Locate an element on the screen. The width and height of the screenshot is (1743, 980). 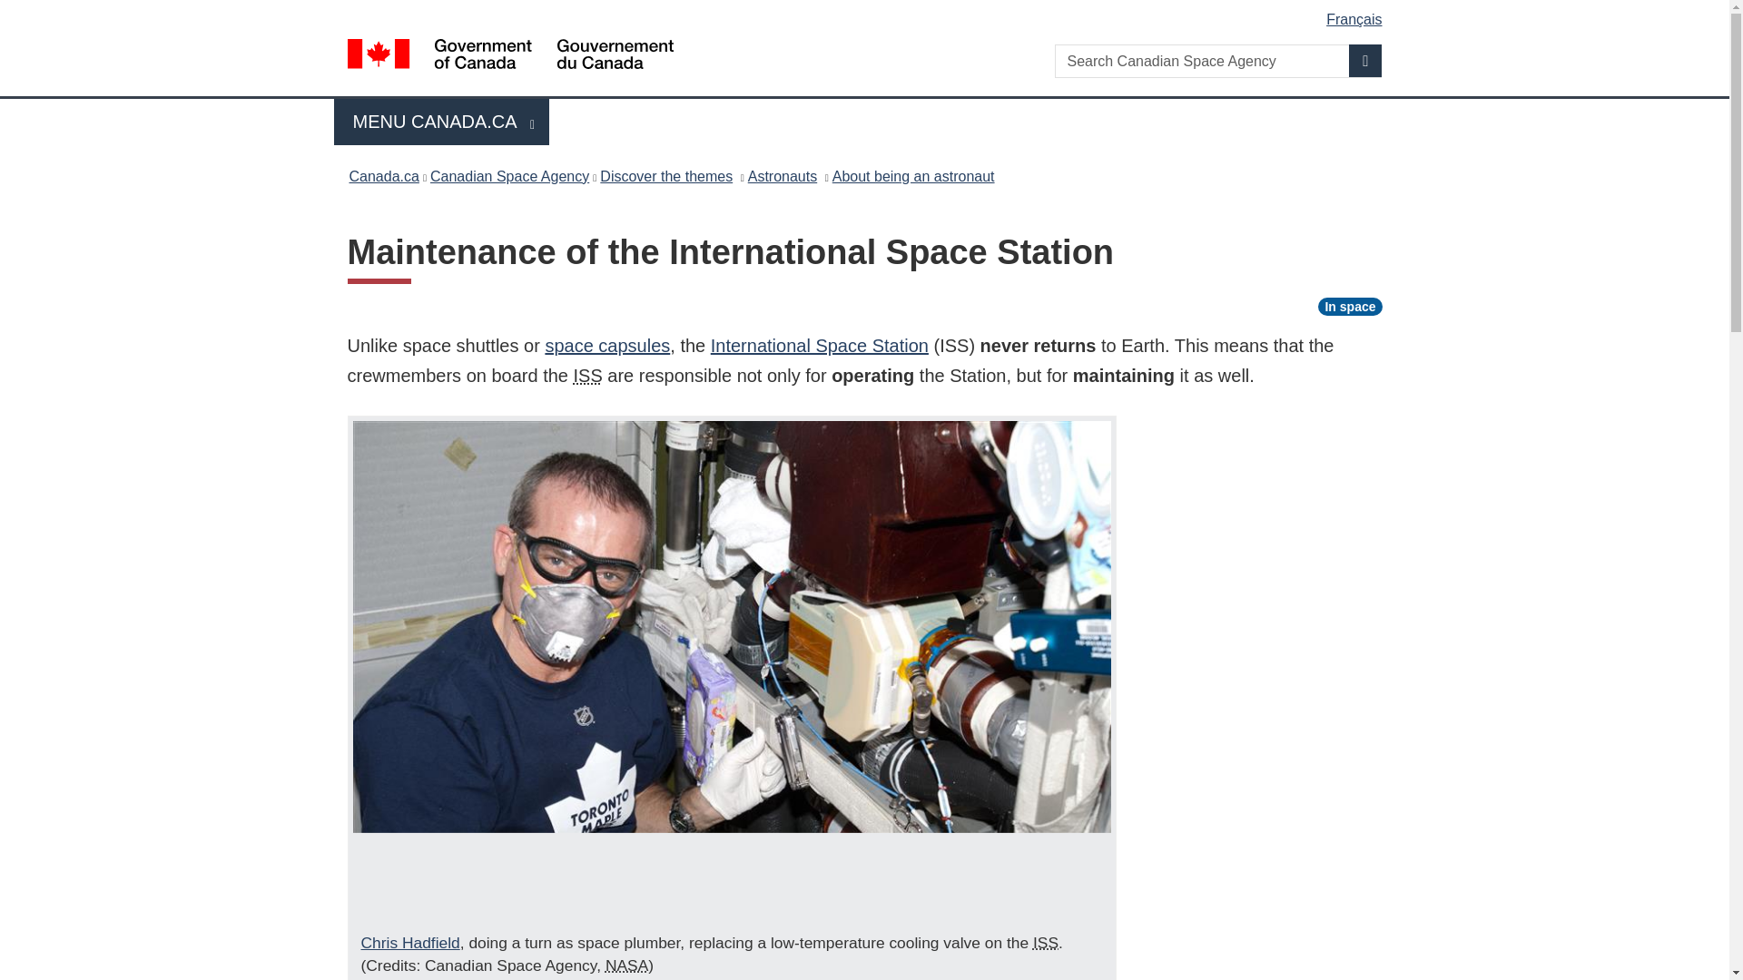
About being an astronaut is located at coordinates (913, 176).